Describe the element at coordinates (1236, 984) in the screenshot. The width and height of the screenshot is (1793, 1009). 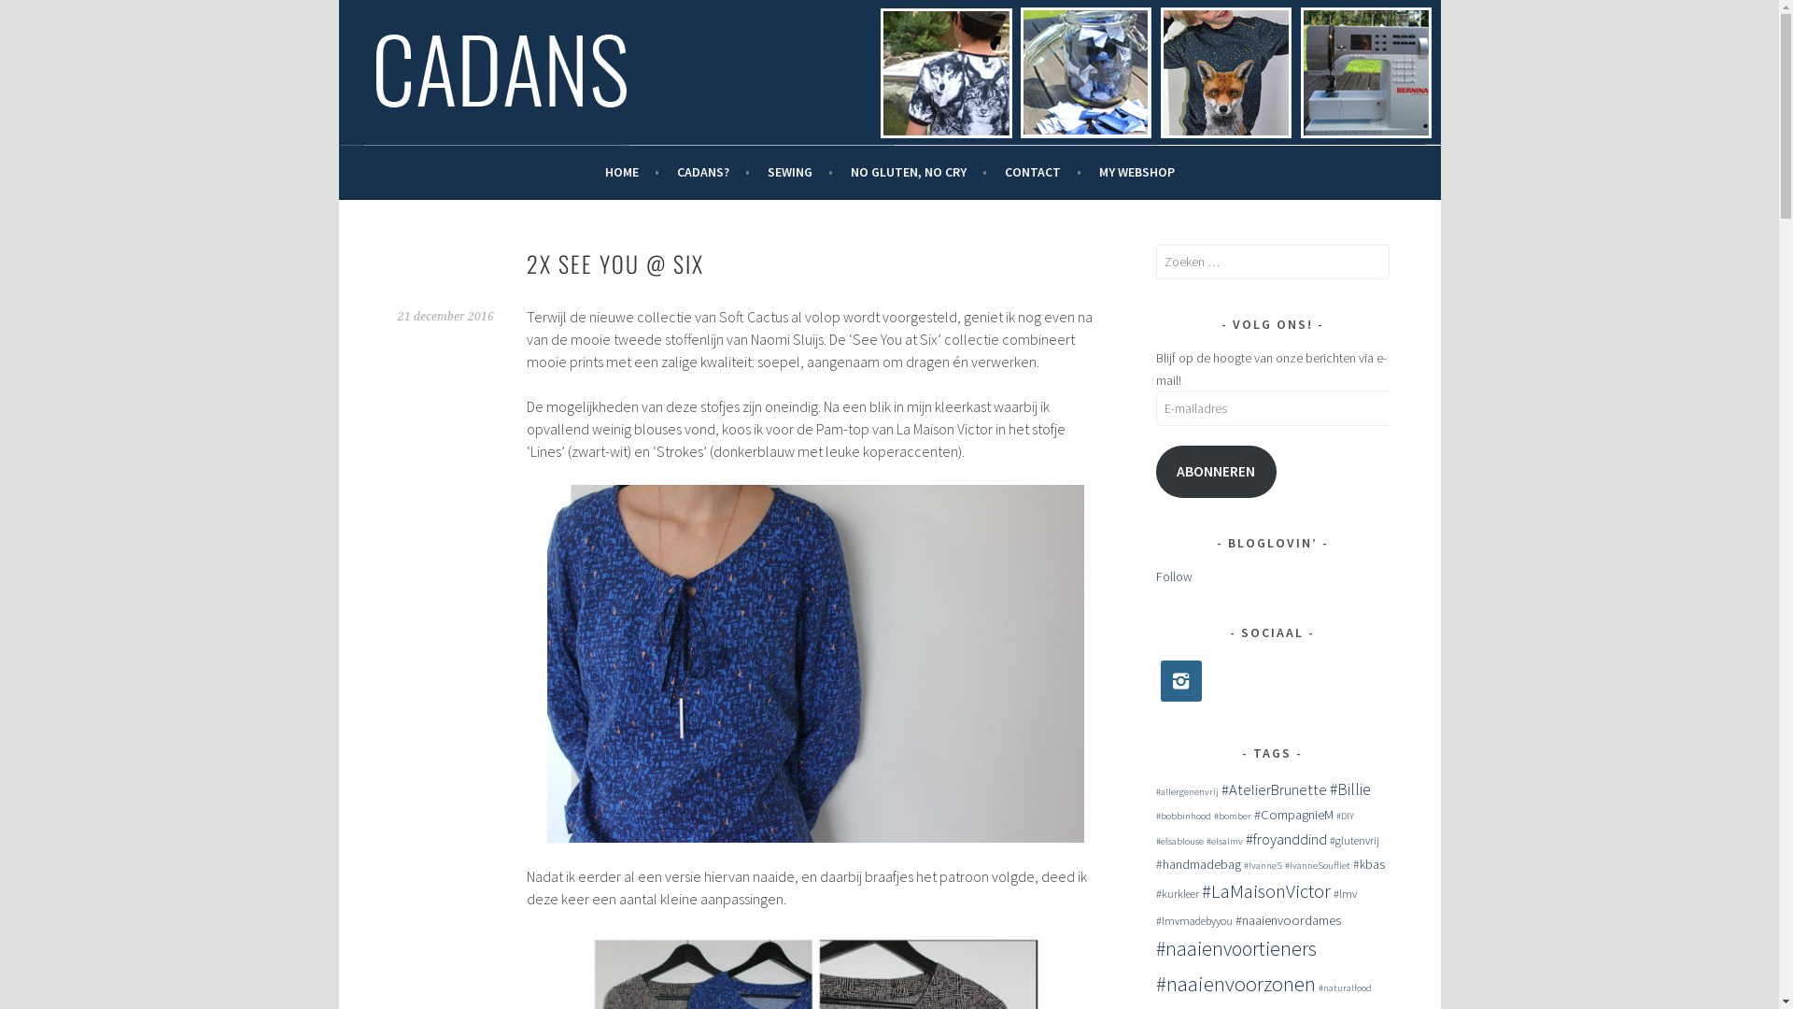
I see `#naaienvoorzonen` at that location.